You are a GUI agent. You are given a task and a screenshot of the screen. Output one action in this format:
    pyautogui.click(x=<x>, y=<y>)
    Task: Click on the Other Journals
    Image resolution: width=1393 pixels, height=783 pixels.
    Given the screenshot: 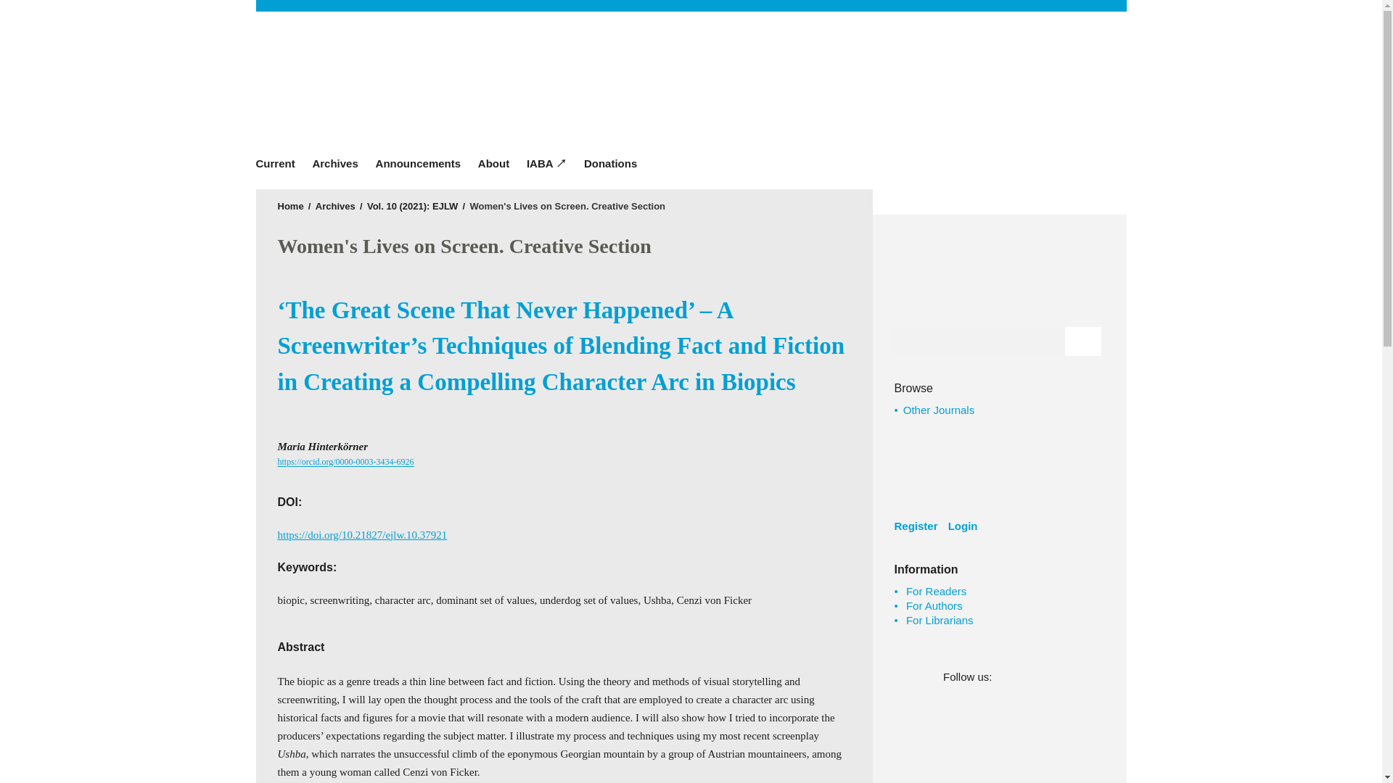 What is the action you would take?
    pyautogui.click(x=938, y=410)
    